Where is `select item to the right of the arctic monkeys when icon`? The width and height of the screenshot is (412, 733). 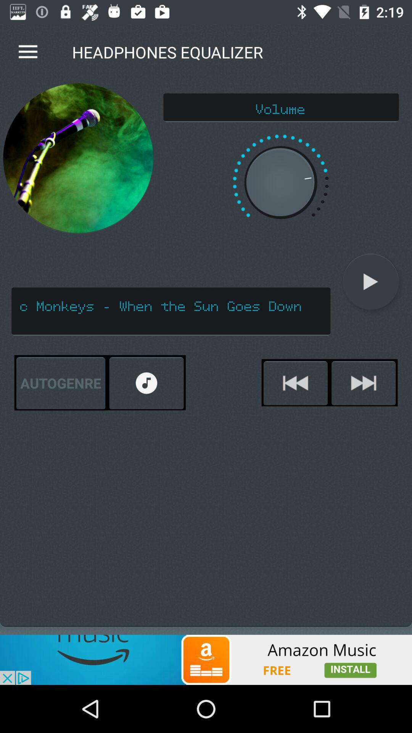 select item to the right of the arctic monkeys when icon is located at coordinates (371, 282).